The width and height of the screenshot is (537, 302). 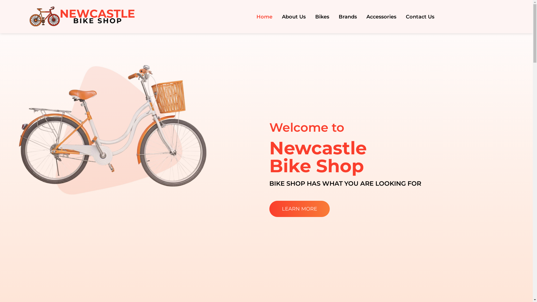 I want to click on Brands, so click(x=348, y=16).